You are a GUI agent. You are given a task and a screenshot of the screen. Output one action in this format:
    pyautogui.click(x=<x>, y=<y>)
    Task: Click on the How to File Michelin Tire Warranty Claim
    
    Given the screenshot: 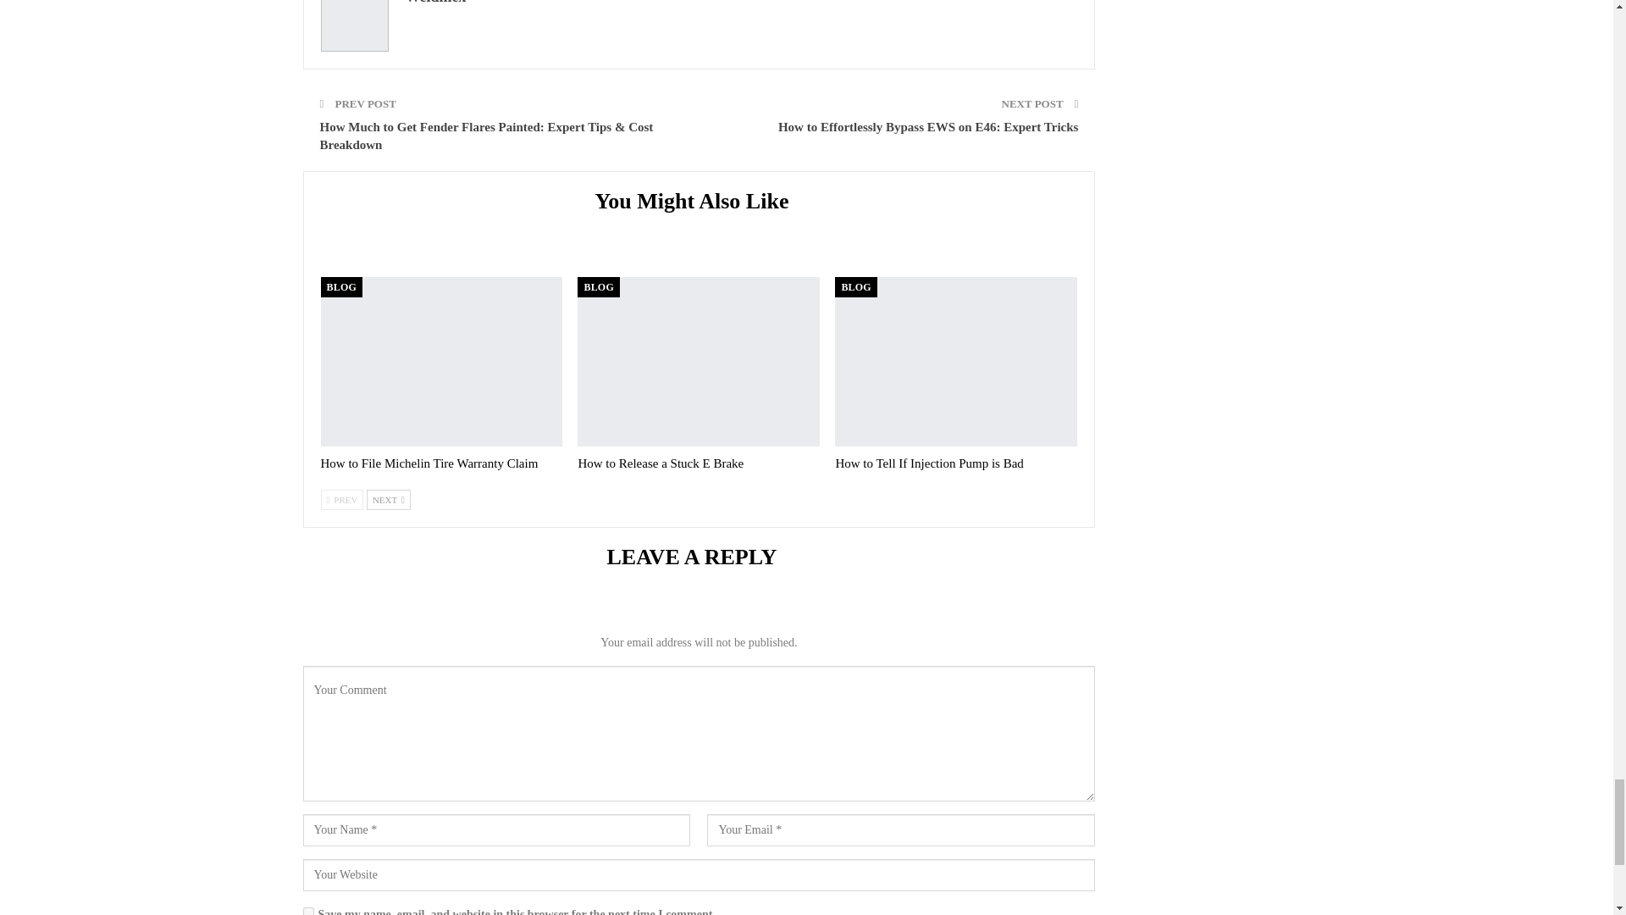 What is the action you would take?
    pyautogui.click(x=429, y=463)
    